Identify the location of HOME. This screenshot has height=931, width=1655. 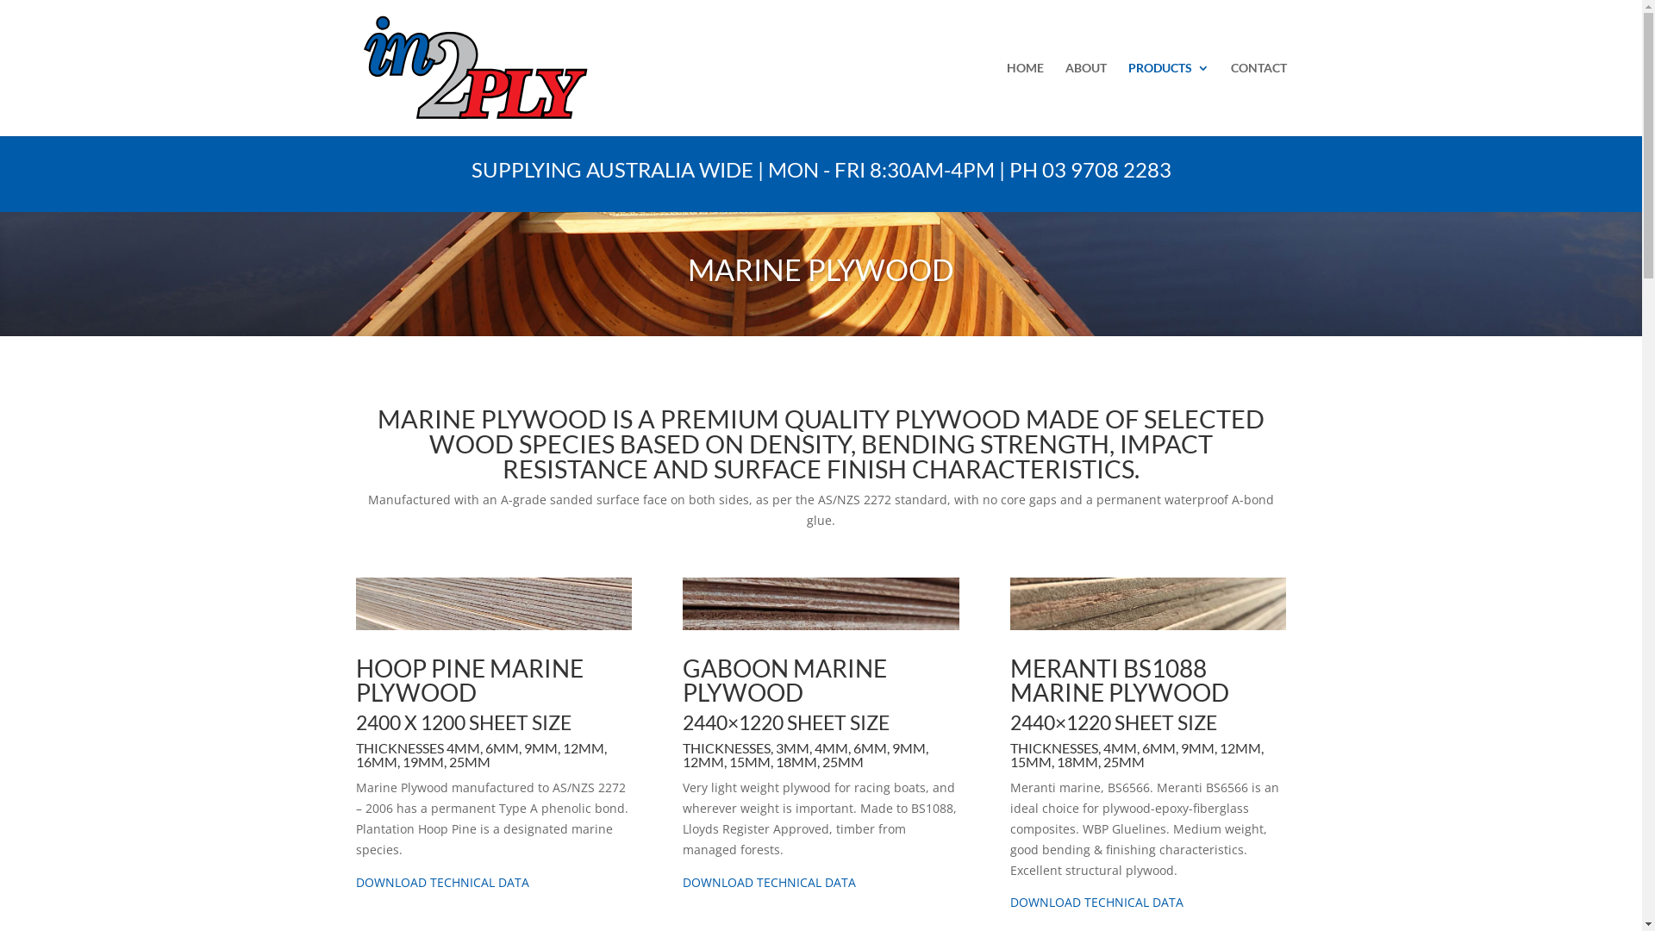
(1026, 99).